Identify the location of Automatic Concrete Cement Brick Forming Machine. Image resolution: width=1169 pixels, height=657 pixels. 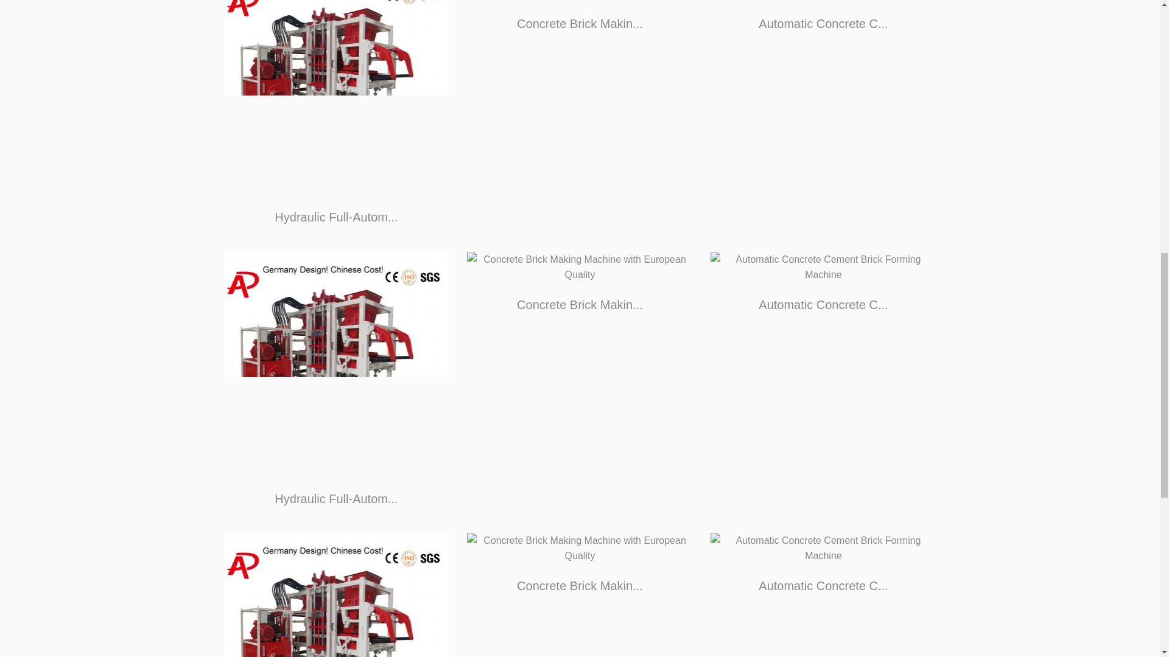
(823, 548).